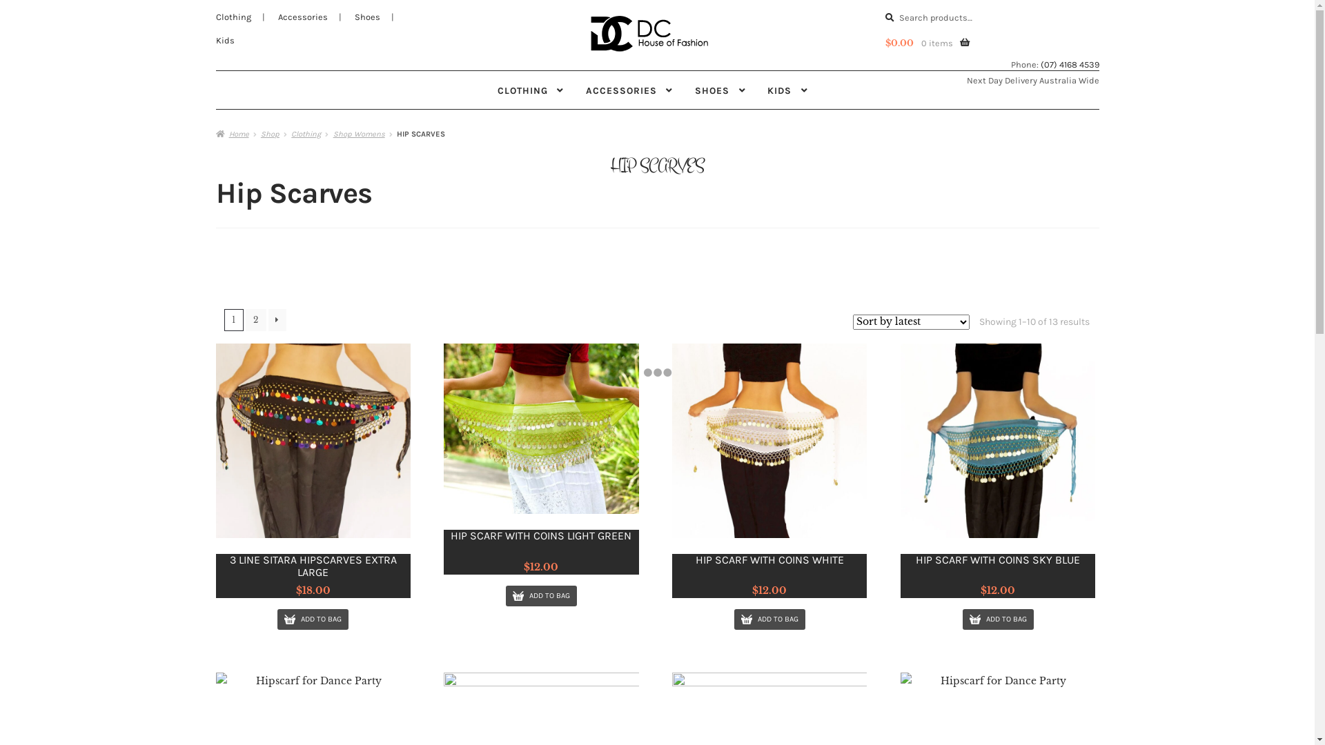  Describe the element at coordinates (367, 17) in the screenshot. I see `Shoes` at that location.